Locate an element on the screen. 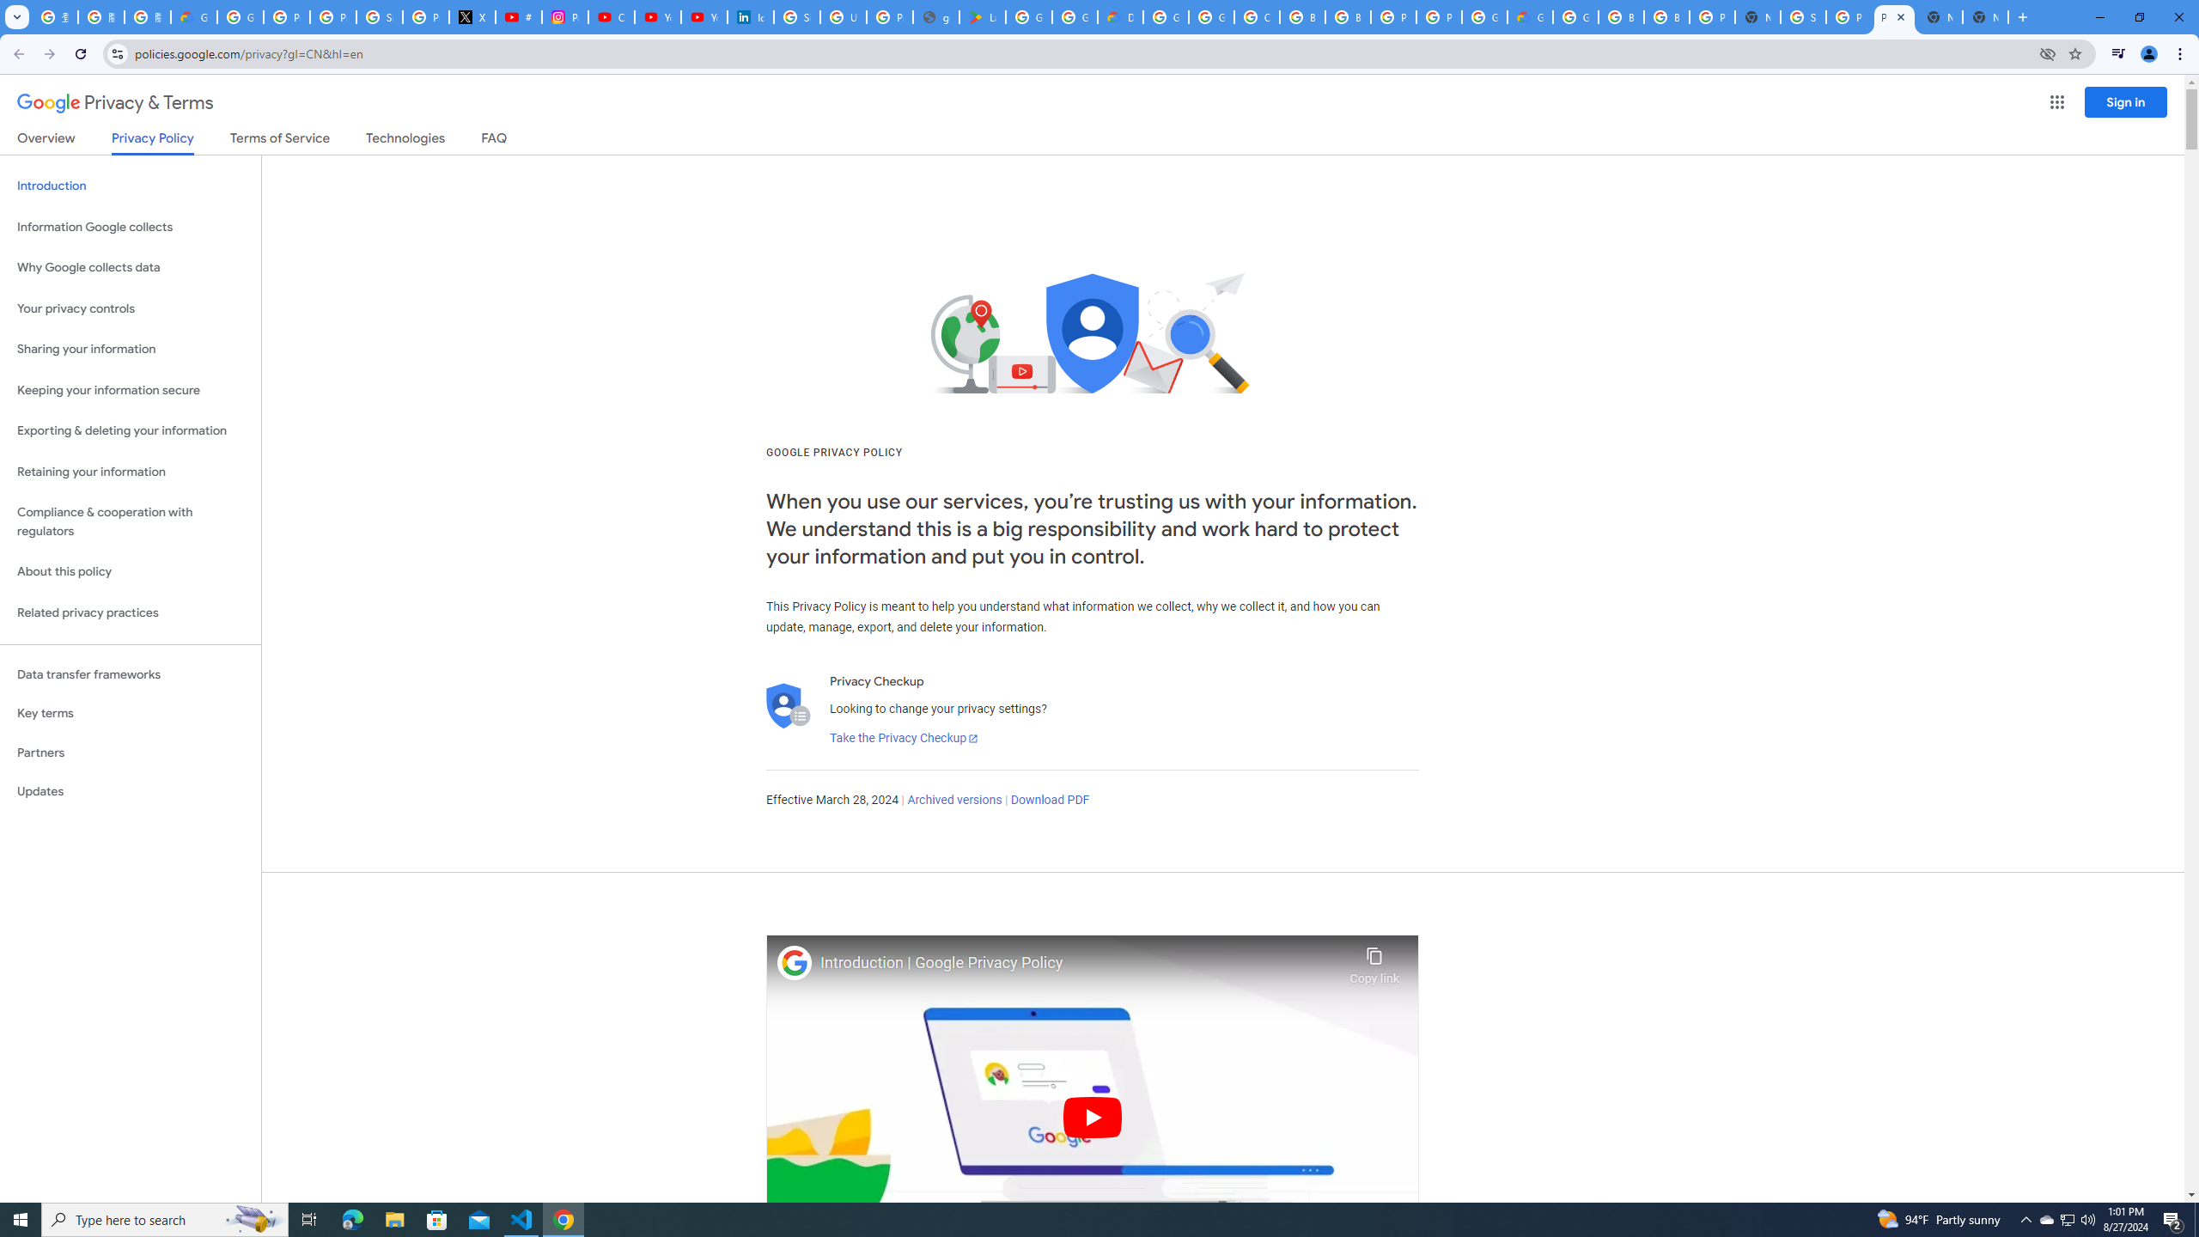 This screenshot has width=2199, height=1237. YouTube Culture & Trends - YouTube Top 10, 2021 is located at coordinates (704, 17).